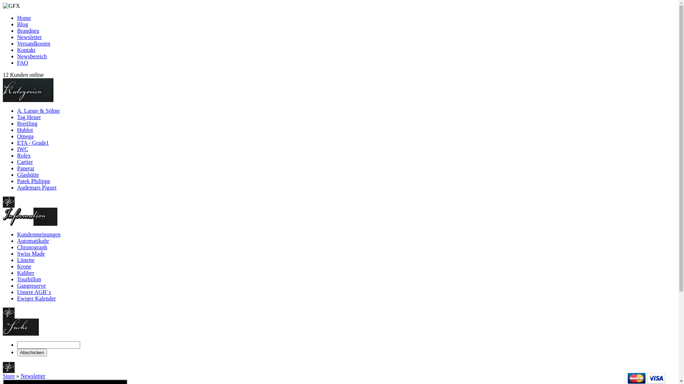  What do you see at coordinates (31, 286) in the screenshot?
I see `Gangreserve` at bounding box center [31, 286].